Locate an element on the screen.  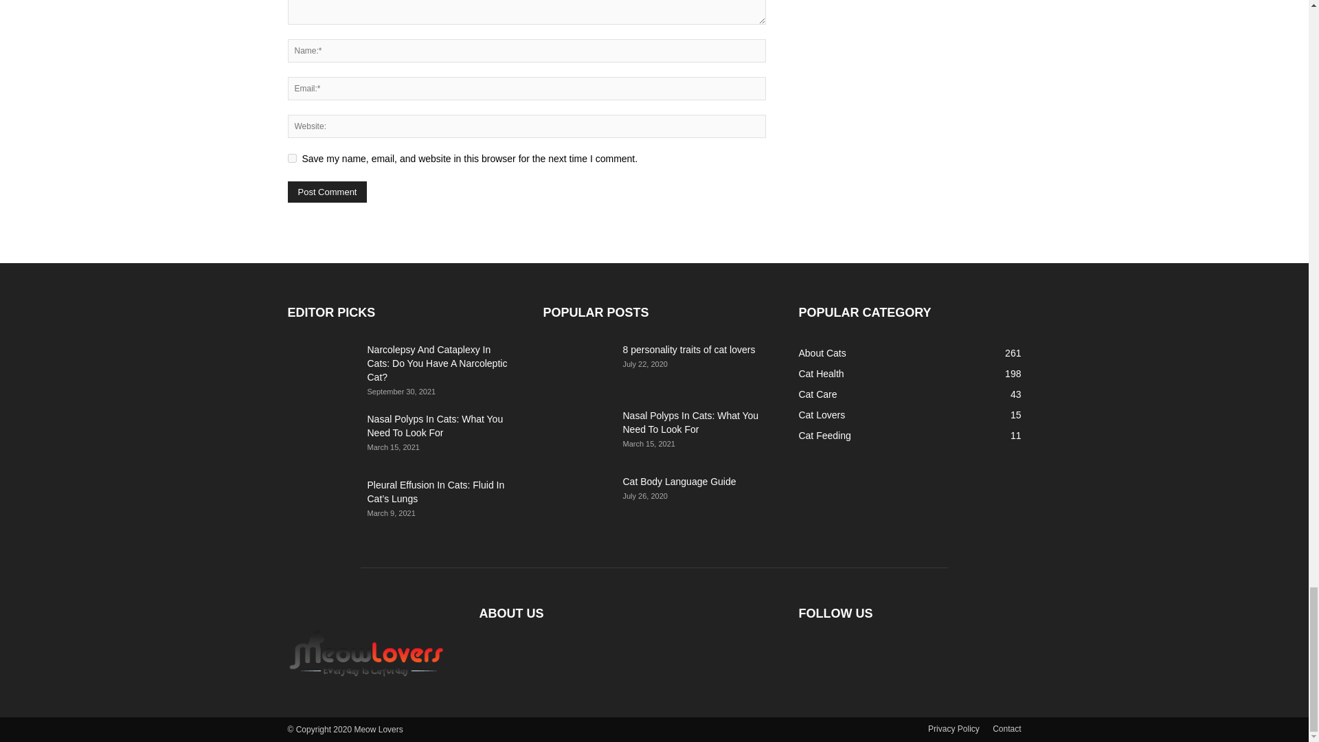
Post Comment is located at coordinates (327, 191).